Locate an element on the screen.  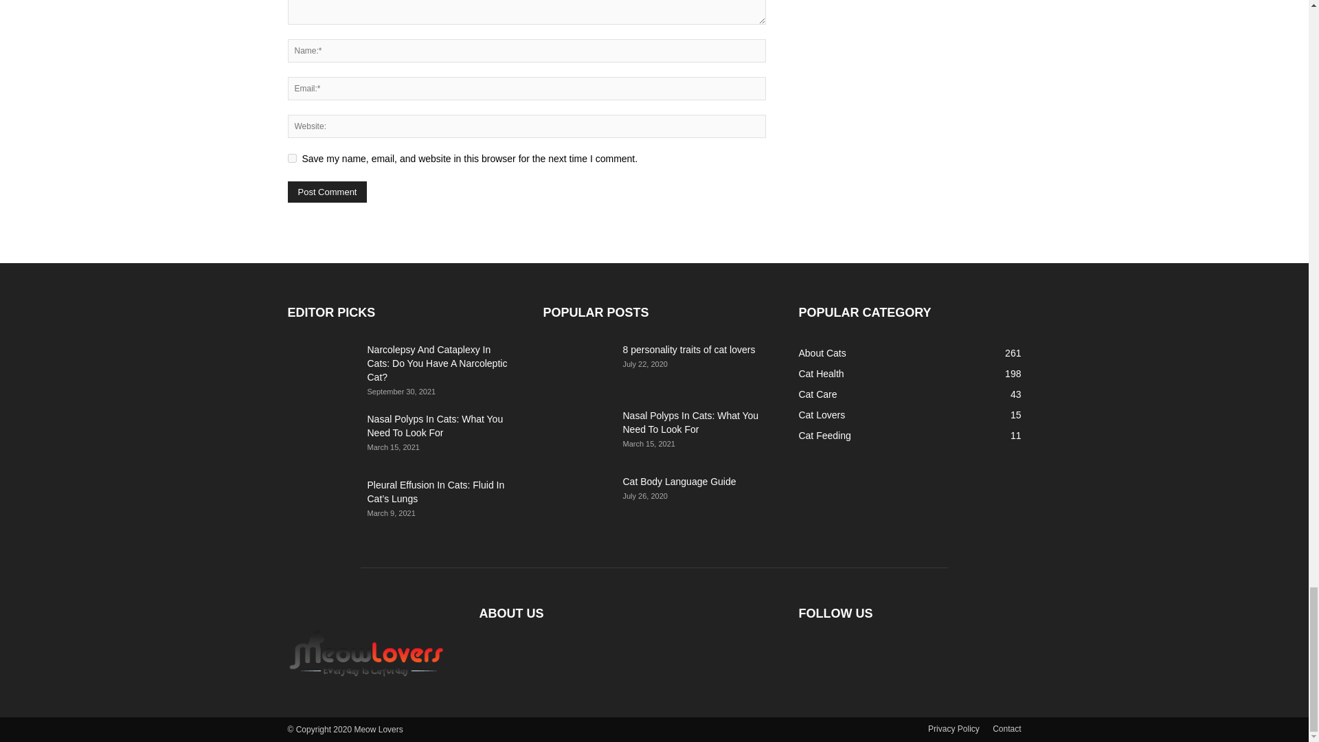
Post Comment is located at coordinates (327, 191).